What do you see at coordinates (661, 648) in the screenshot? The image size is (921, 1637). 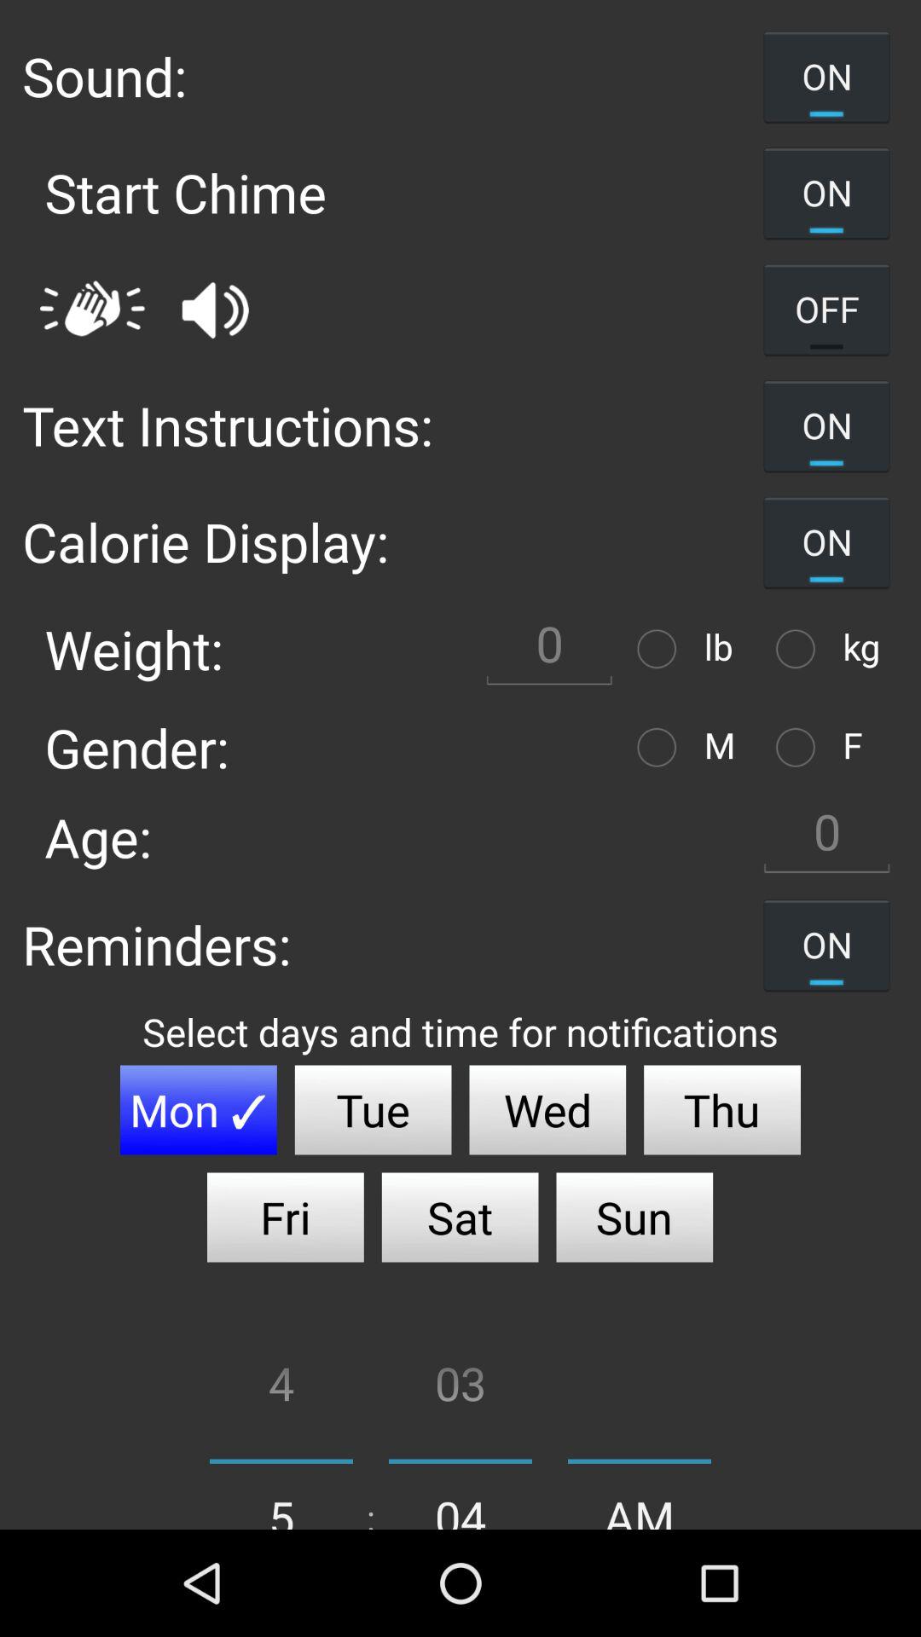 I see `choose pounds` at bounding box center [661, 648].